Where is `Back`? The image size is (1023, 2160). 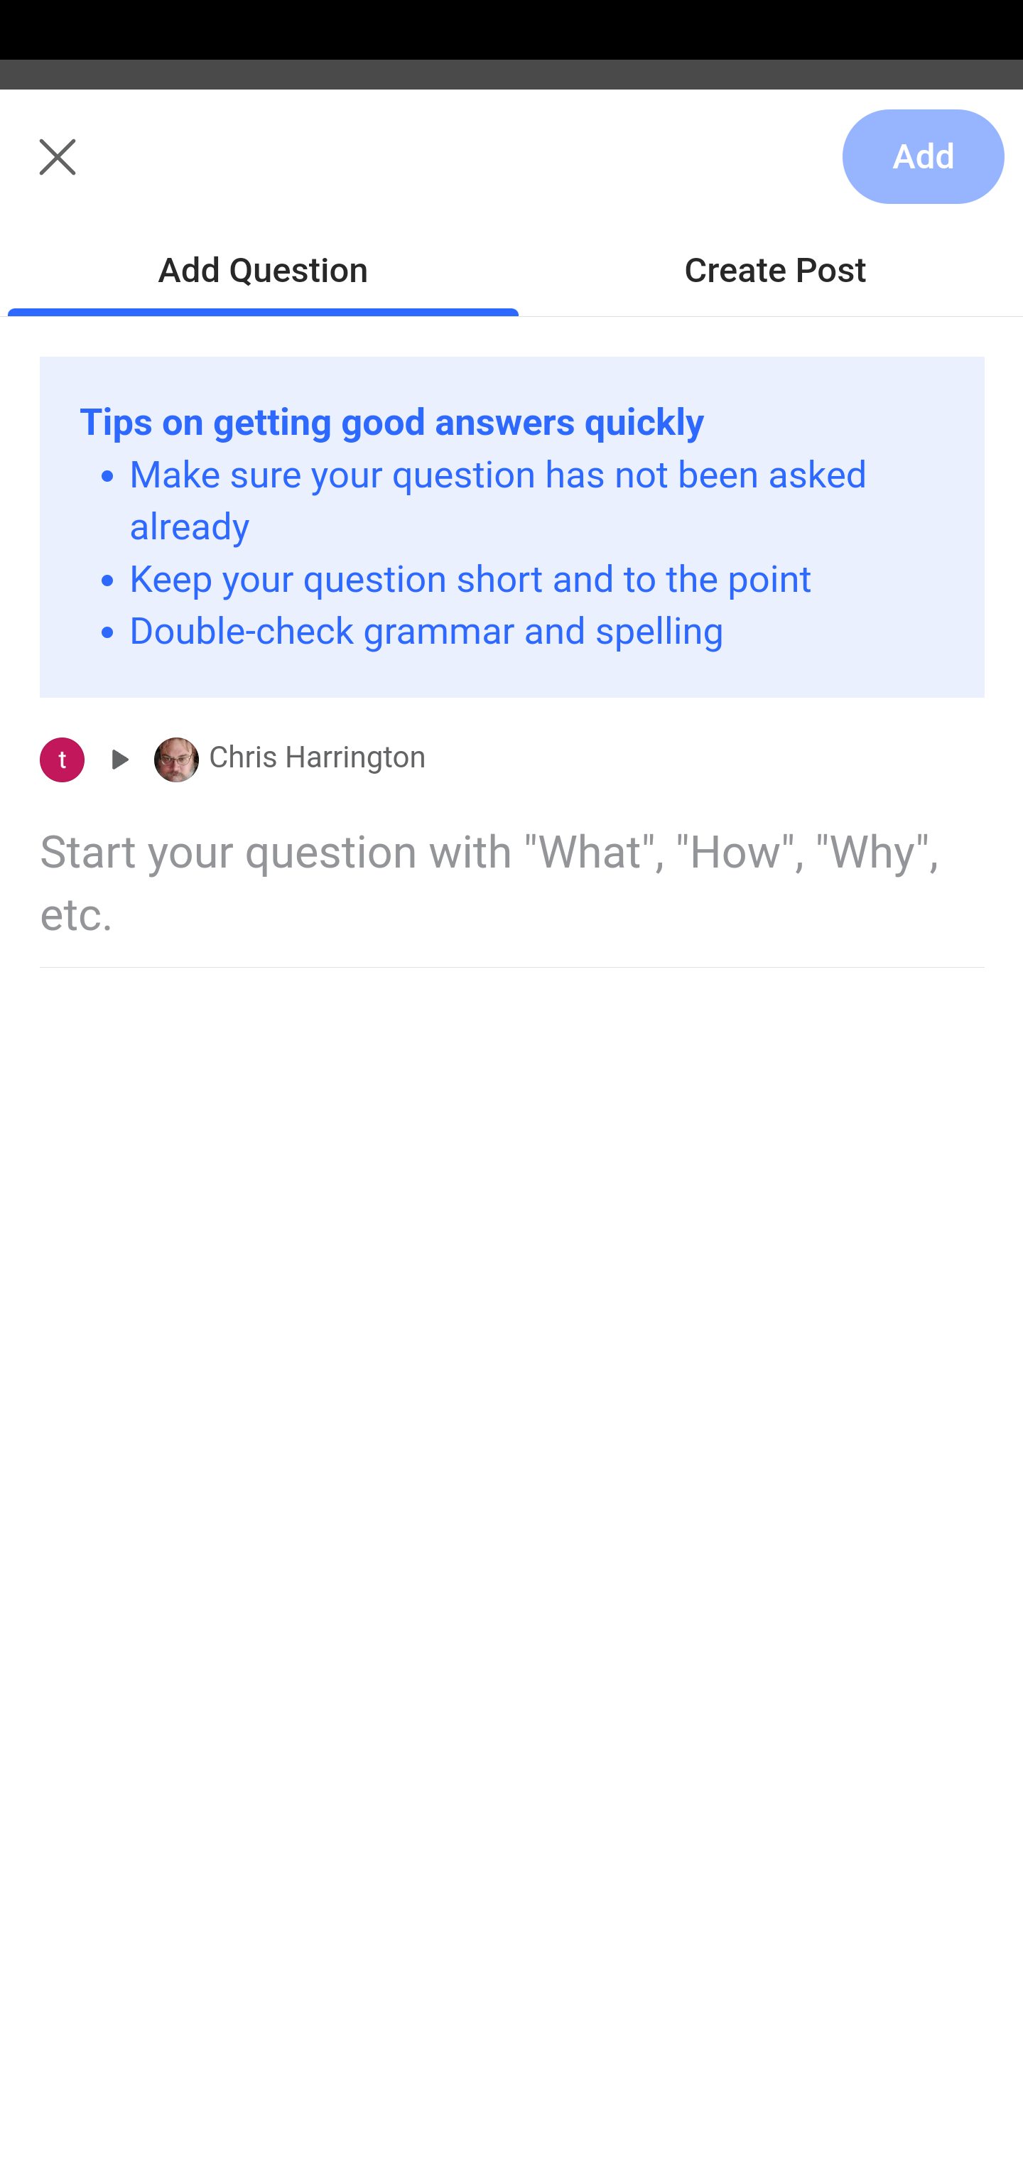 Back is located at coordinates (43, 172).